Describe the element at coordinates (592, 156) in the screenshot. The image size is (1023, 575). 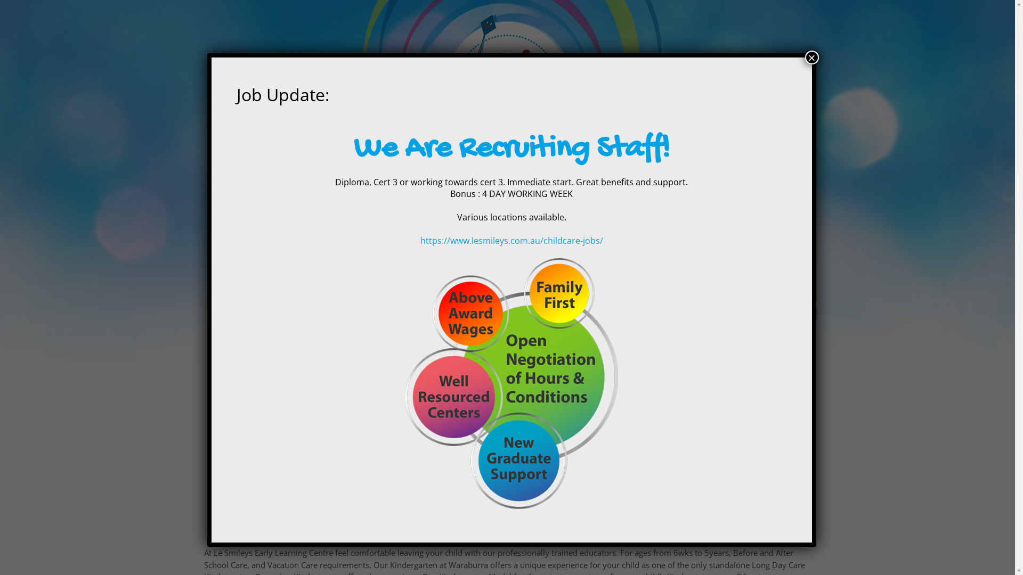
I see `FORMS` at that location.